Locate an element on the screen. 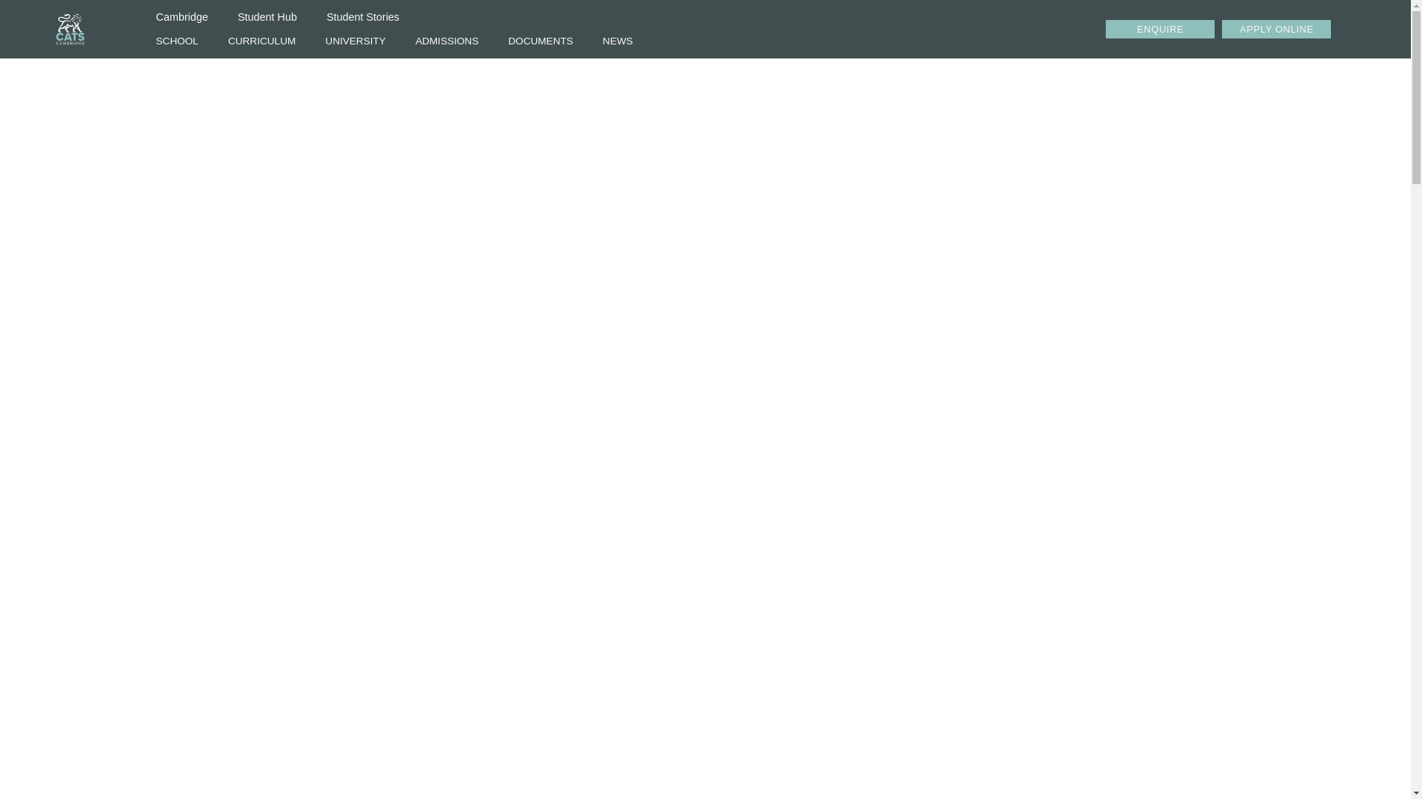  ADMISSIONS is located at coordinates (447, 41).